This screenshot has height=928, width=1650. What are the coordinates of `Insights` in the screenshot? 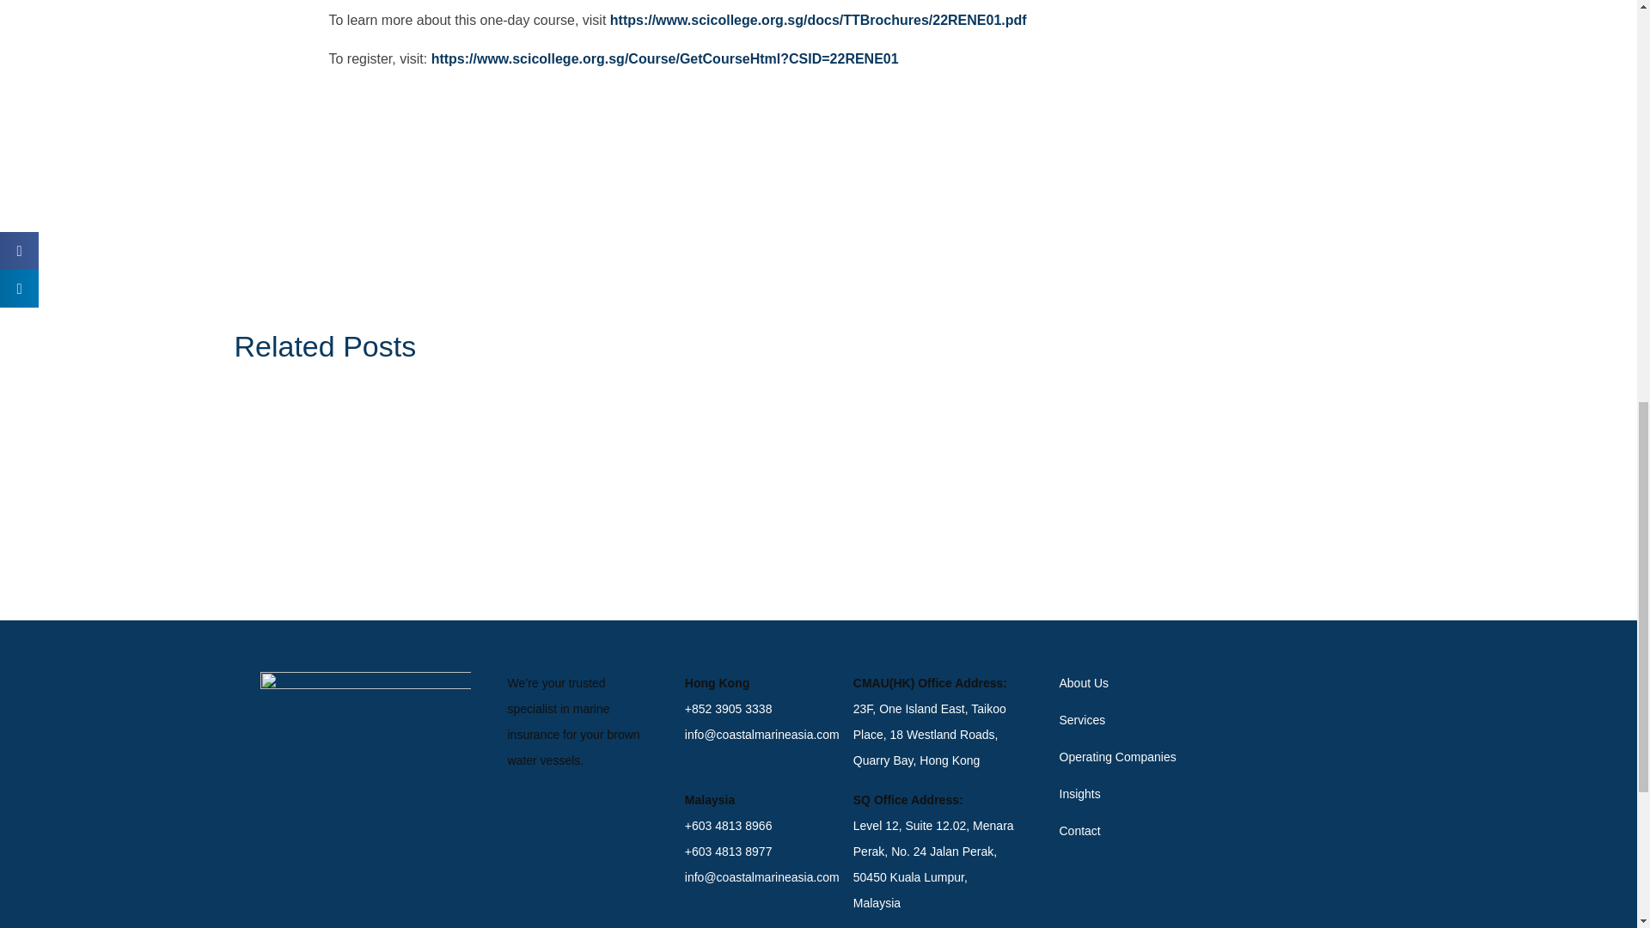 It's located at (1131, 794).